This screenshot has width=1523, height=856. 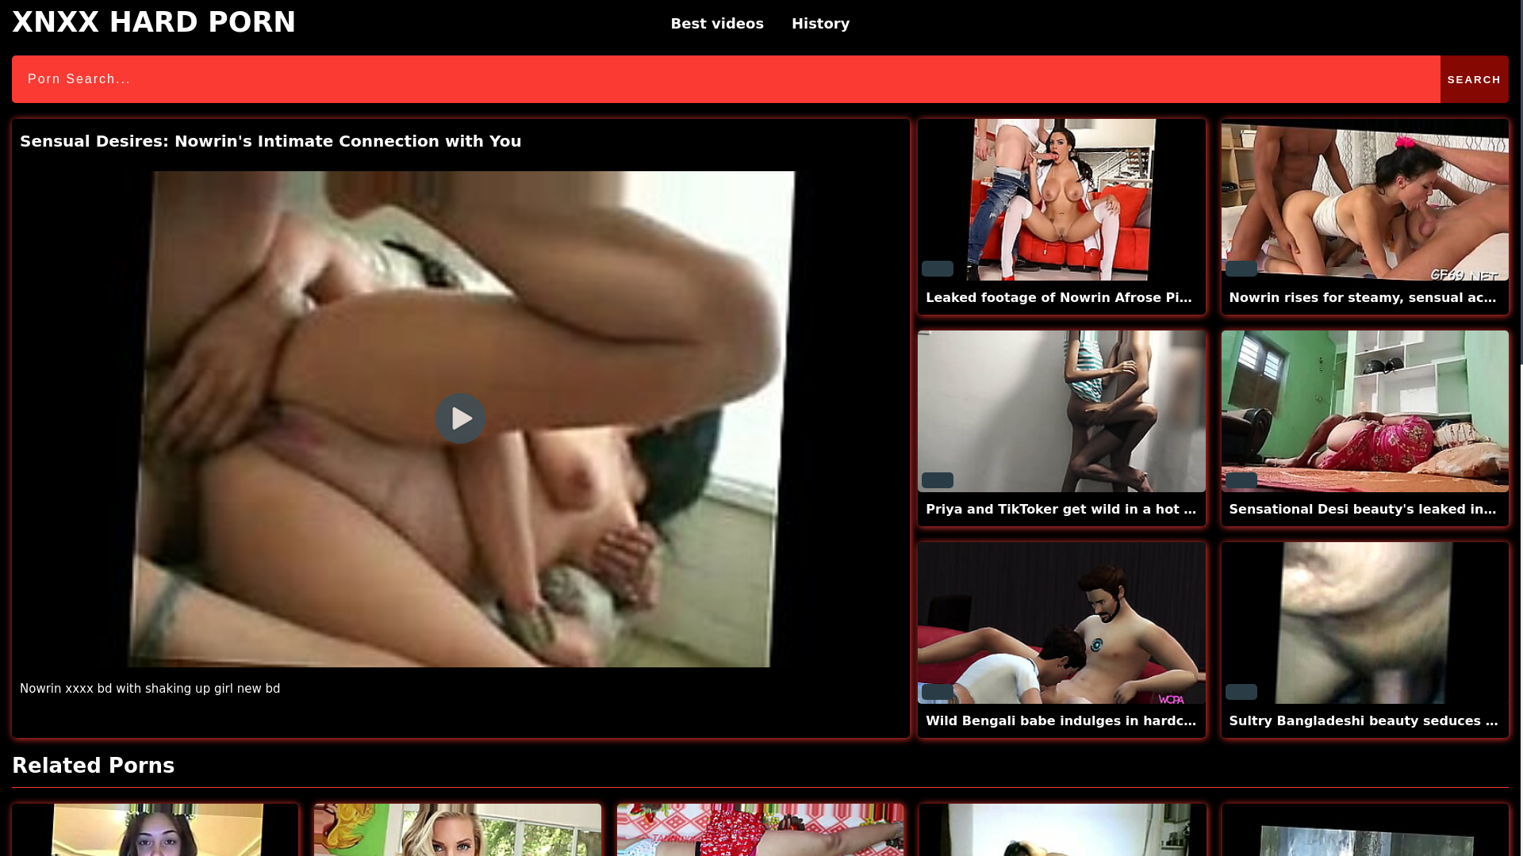 I want to click on Priya and TikToker get wild in a hot video., so click(x=1076, y=509).